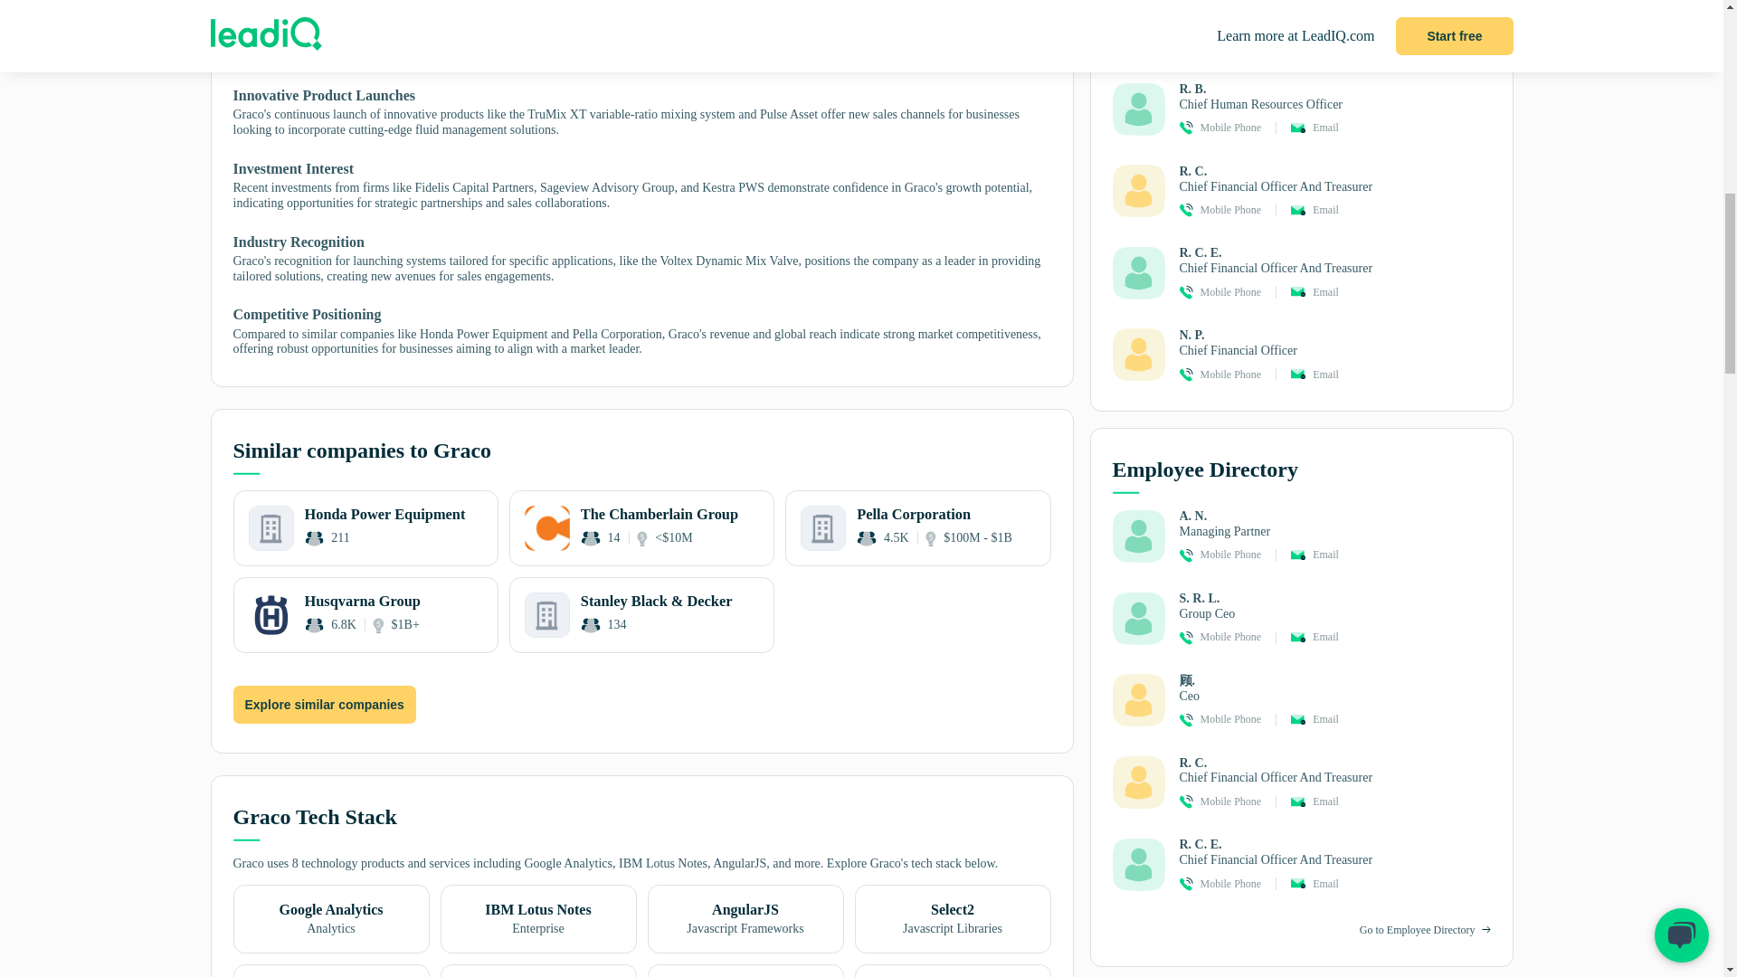 The width and height of the screenshot is (1737, 977). I want to click on Explore similar companies, so click(365, 528).